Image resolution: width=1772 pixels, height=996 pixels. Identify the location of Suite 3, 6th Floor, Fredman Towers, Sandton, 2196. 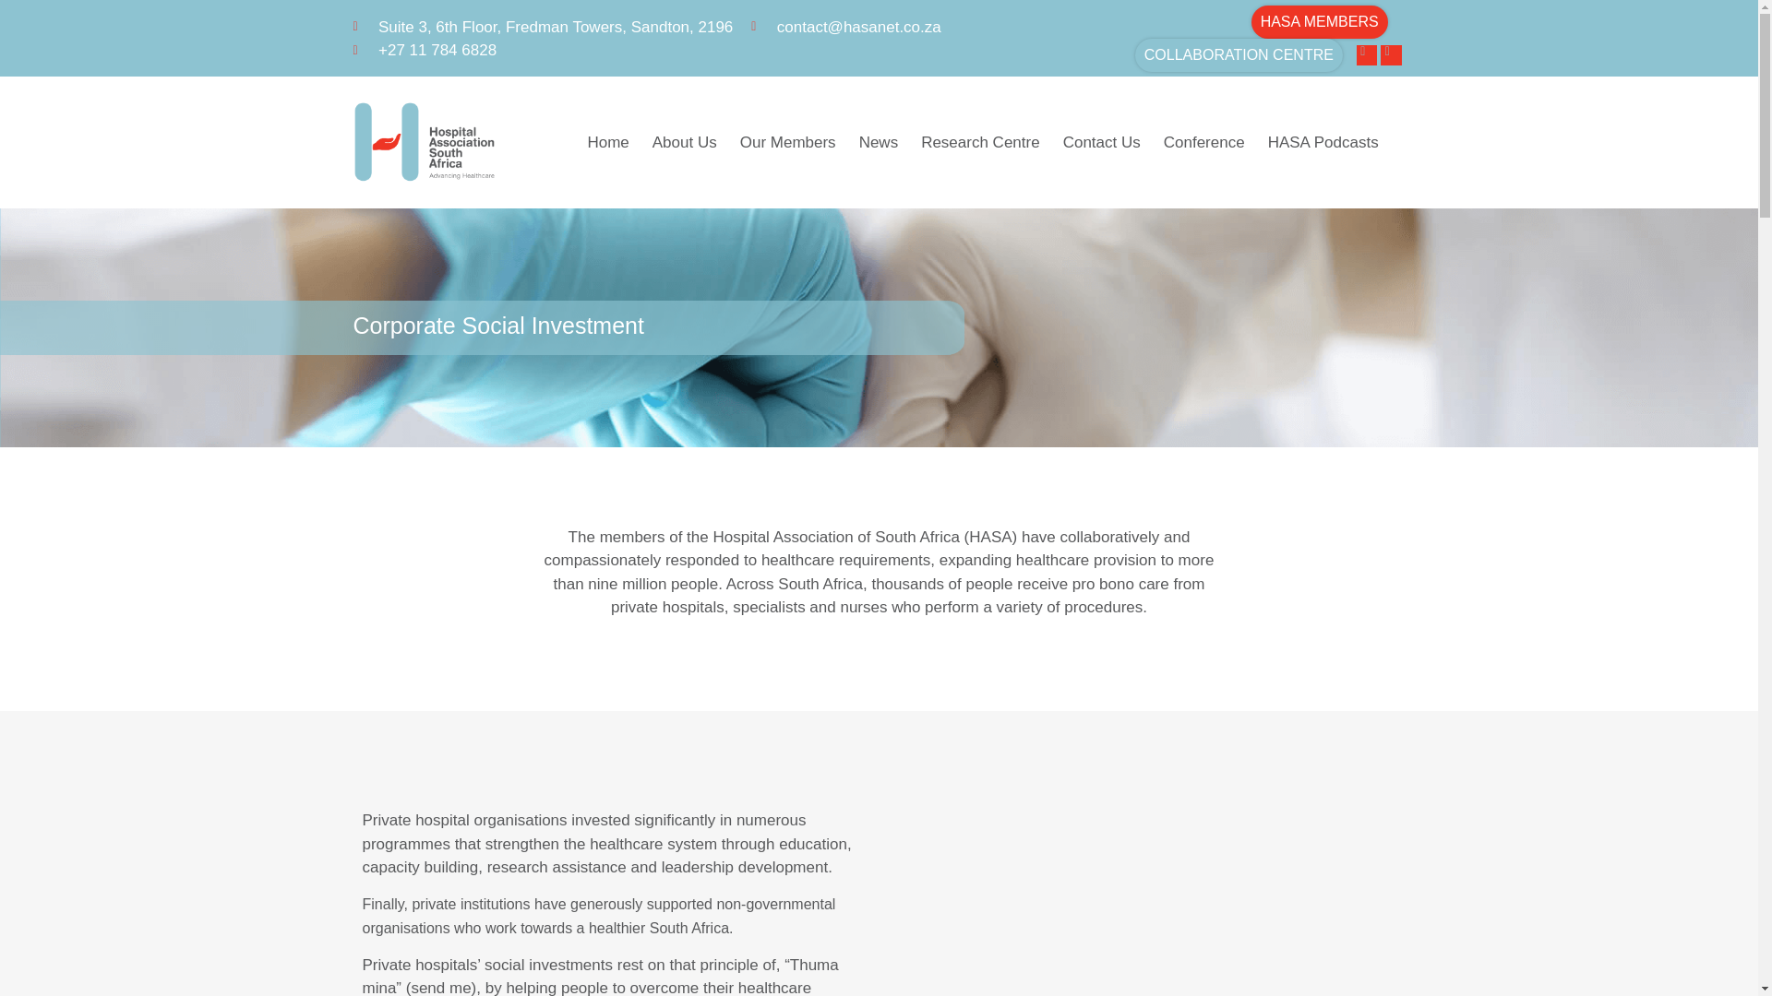
(543, 27).